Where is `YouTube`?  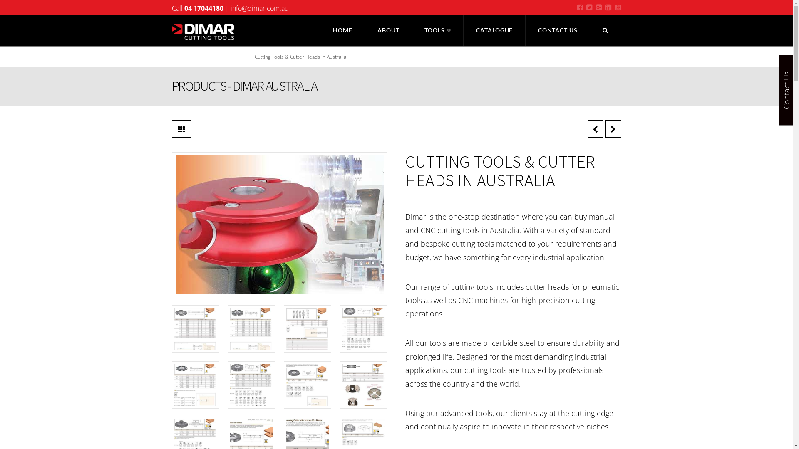 YouTube is located at coordinates (618, 7).